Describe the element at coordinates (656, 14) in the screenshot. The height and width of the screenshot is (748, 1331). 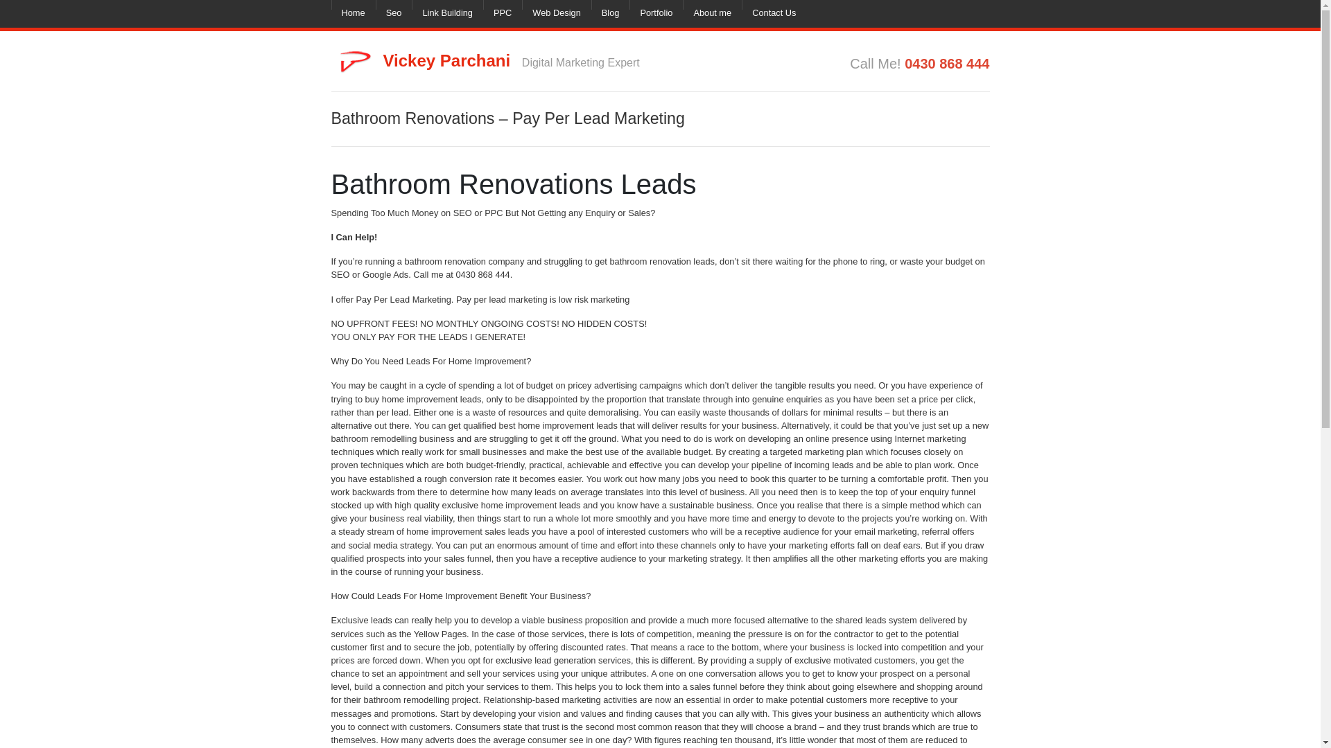
I see `Portfolio` at that location.